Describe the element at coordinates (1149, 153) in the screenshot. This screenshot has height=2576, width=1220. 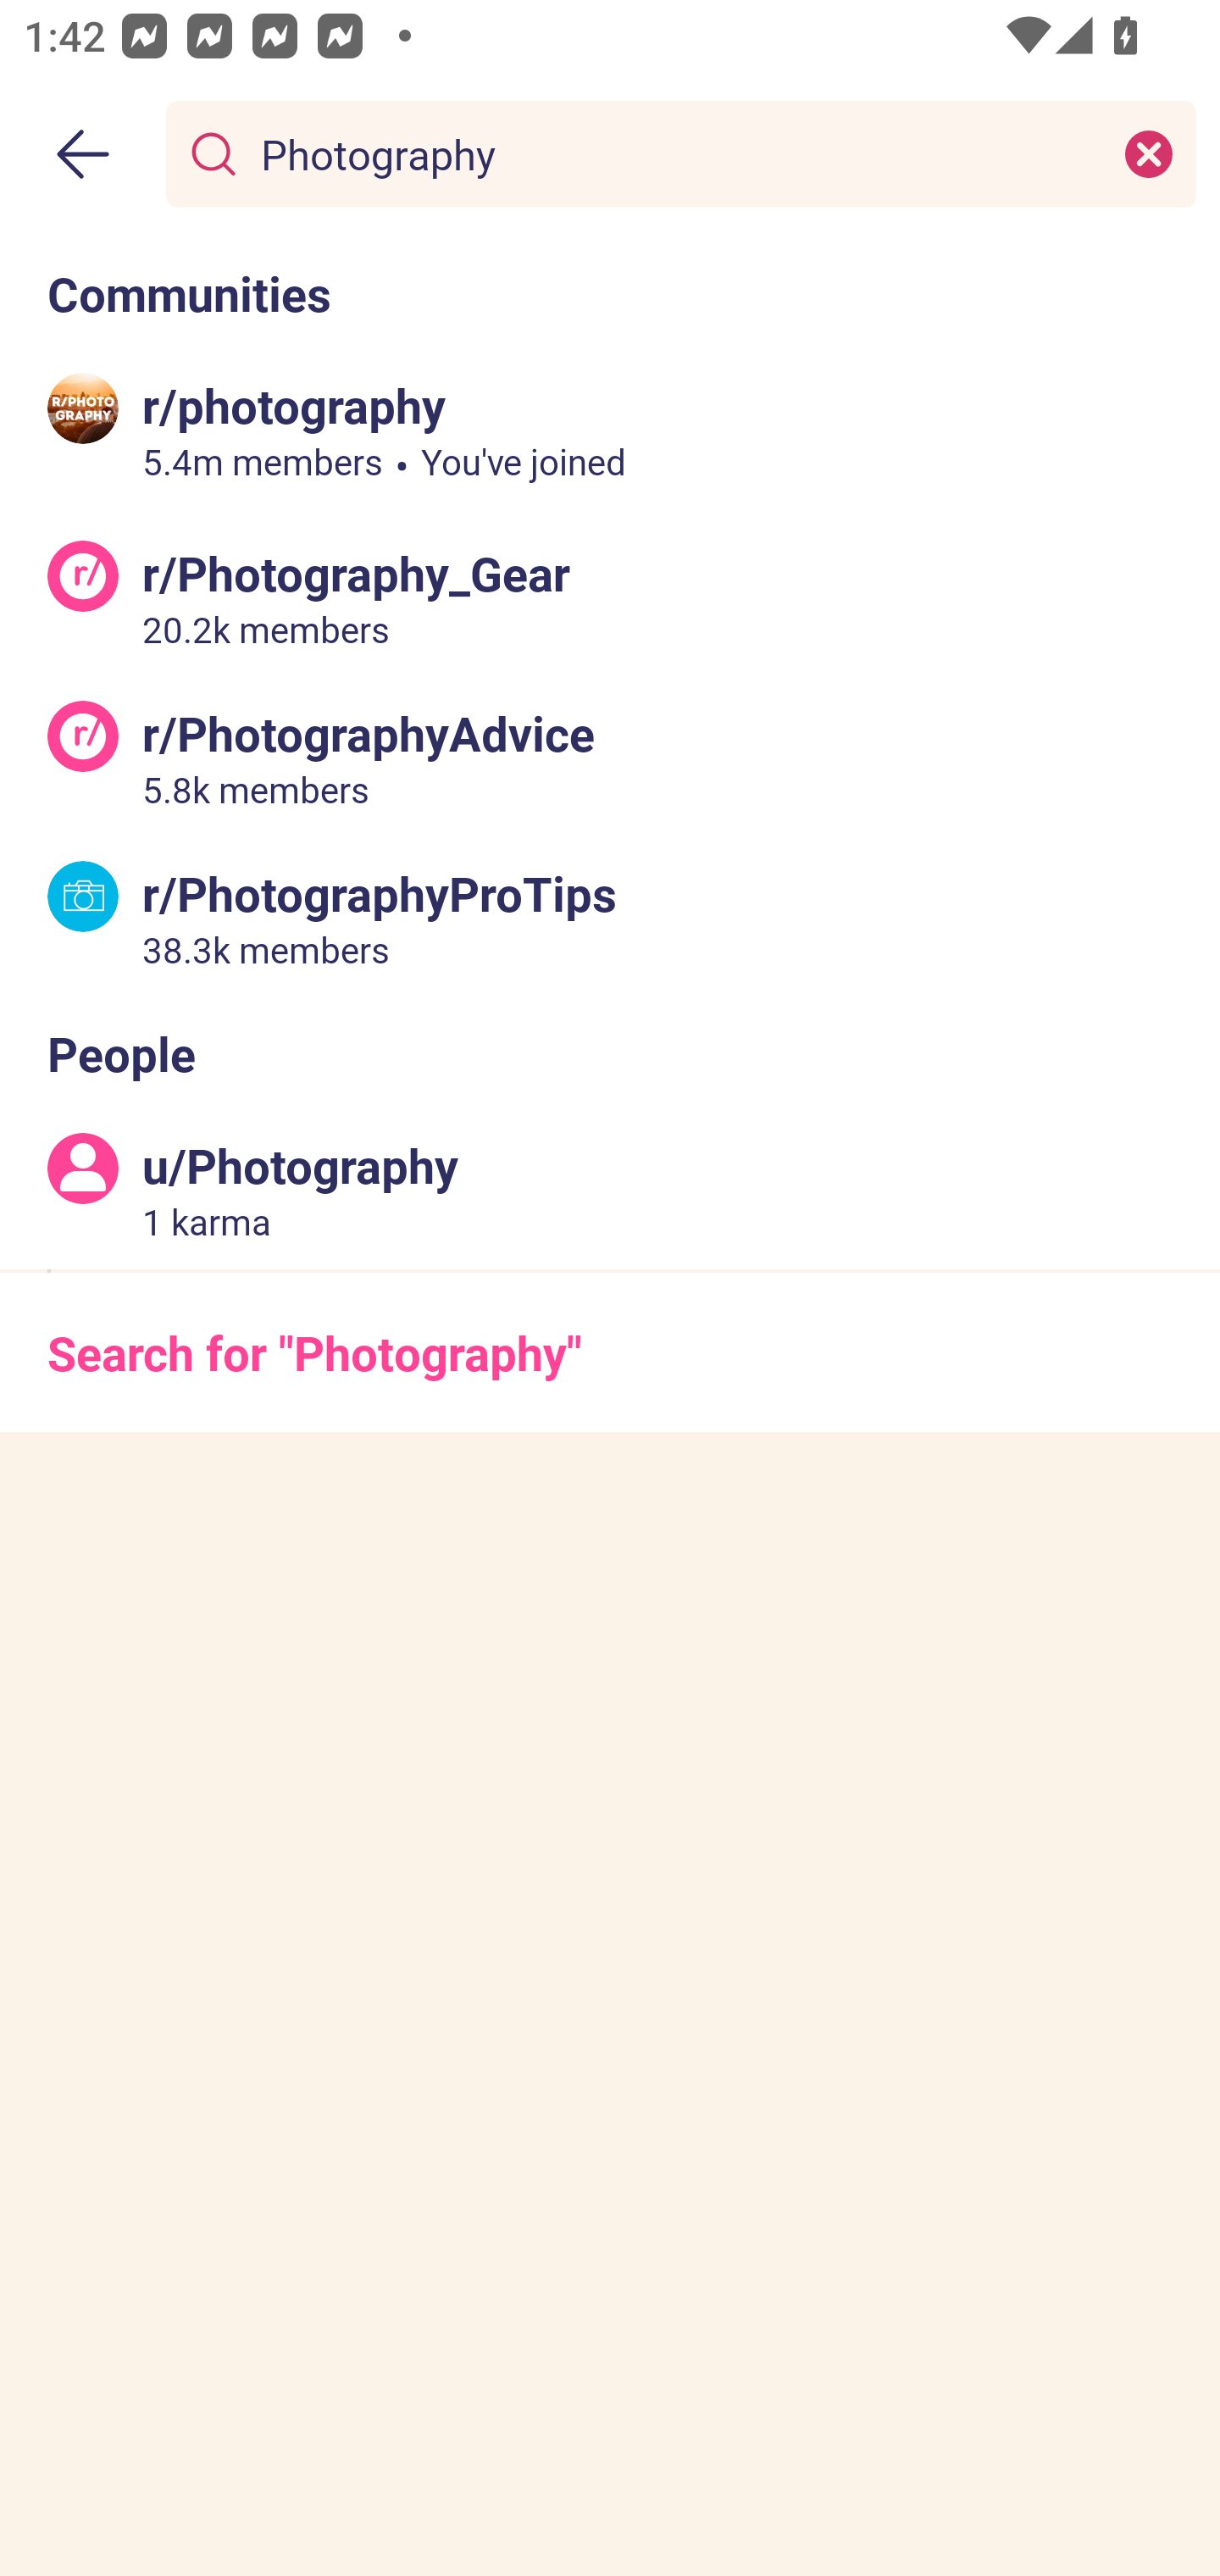
I see `Clear search` at that location.